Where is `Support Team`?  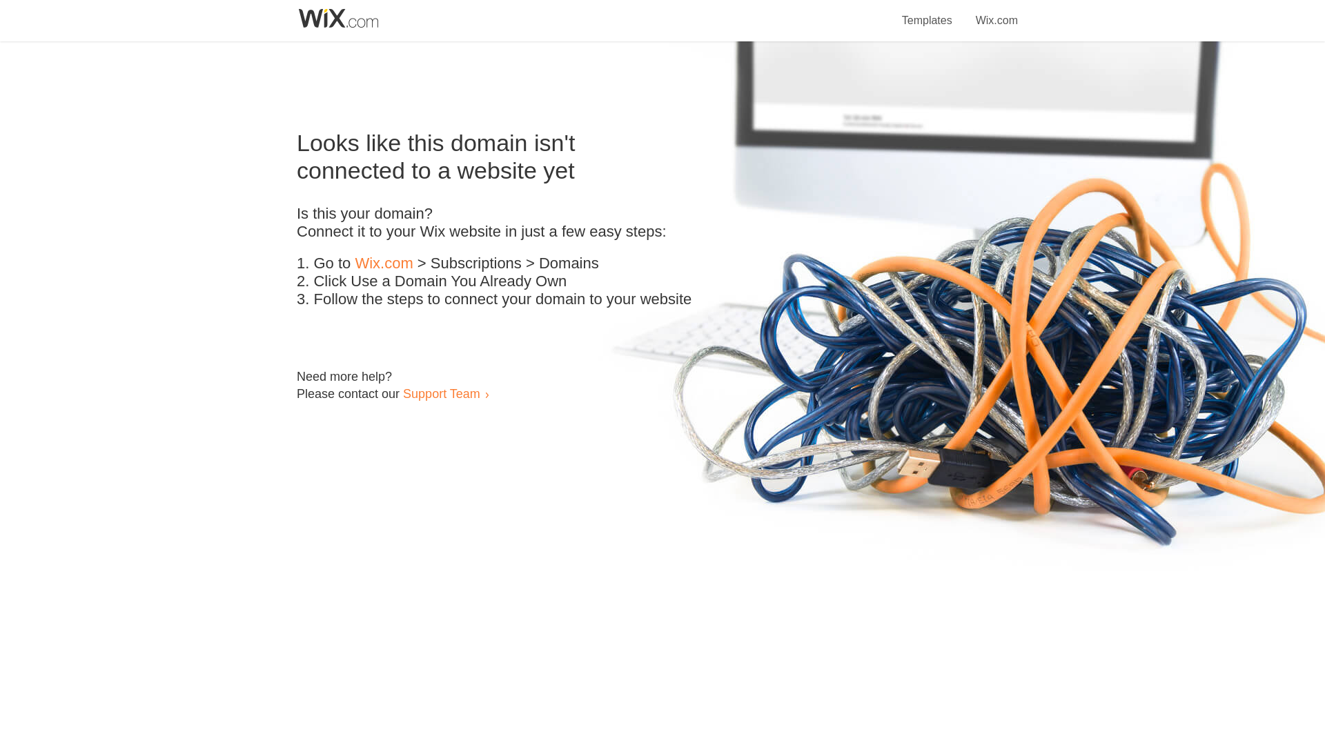
Support Team is located at coordinates (441, 393).